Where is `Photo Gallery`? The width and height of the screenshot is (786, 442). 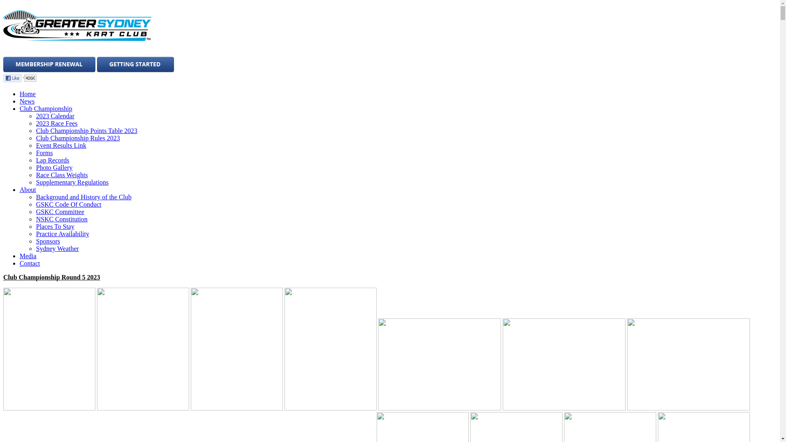
Photo Gallery is located at coordinates (54, 168).